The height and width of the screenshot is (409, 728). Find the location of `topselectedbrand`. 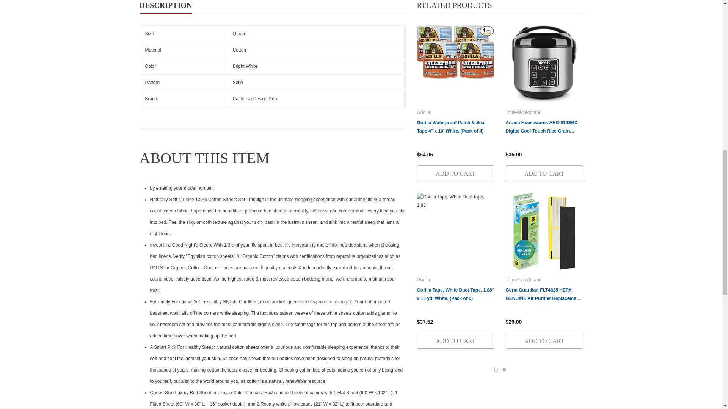

topselectedbrand is located at coordinates (524, 112).